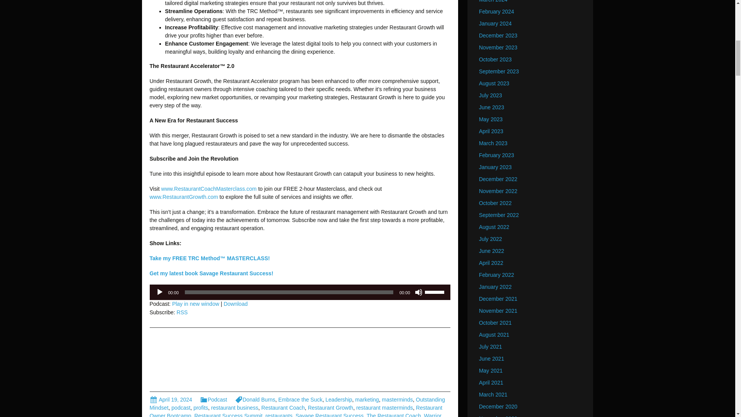  What do you see at coordinates (182, 312) in the screenshot?
I see `RSS` at bounding box center [182, 312].